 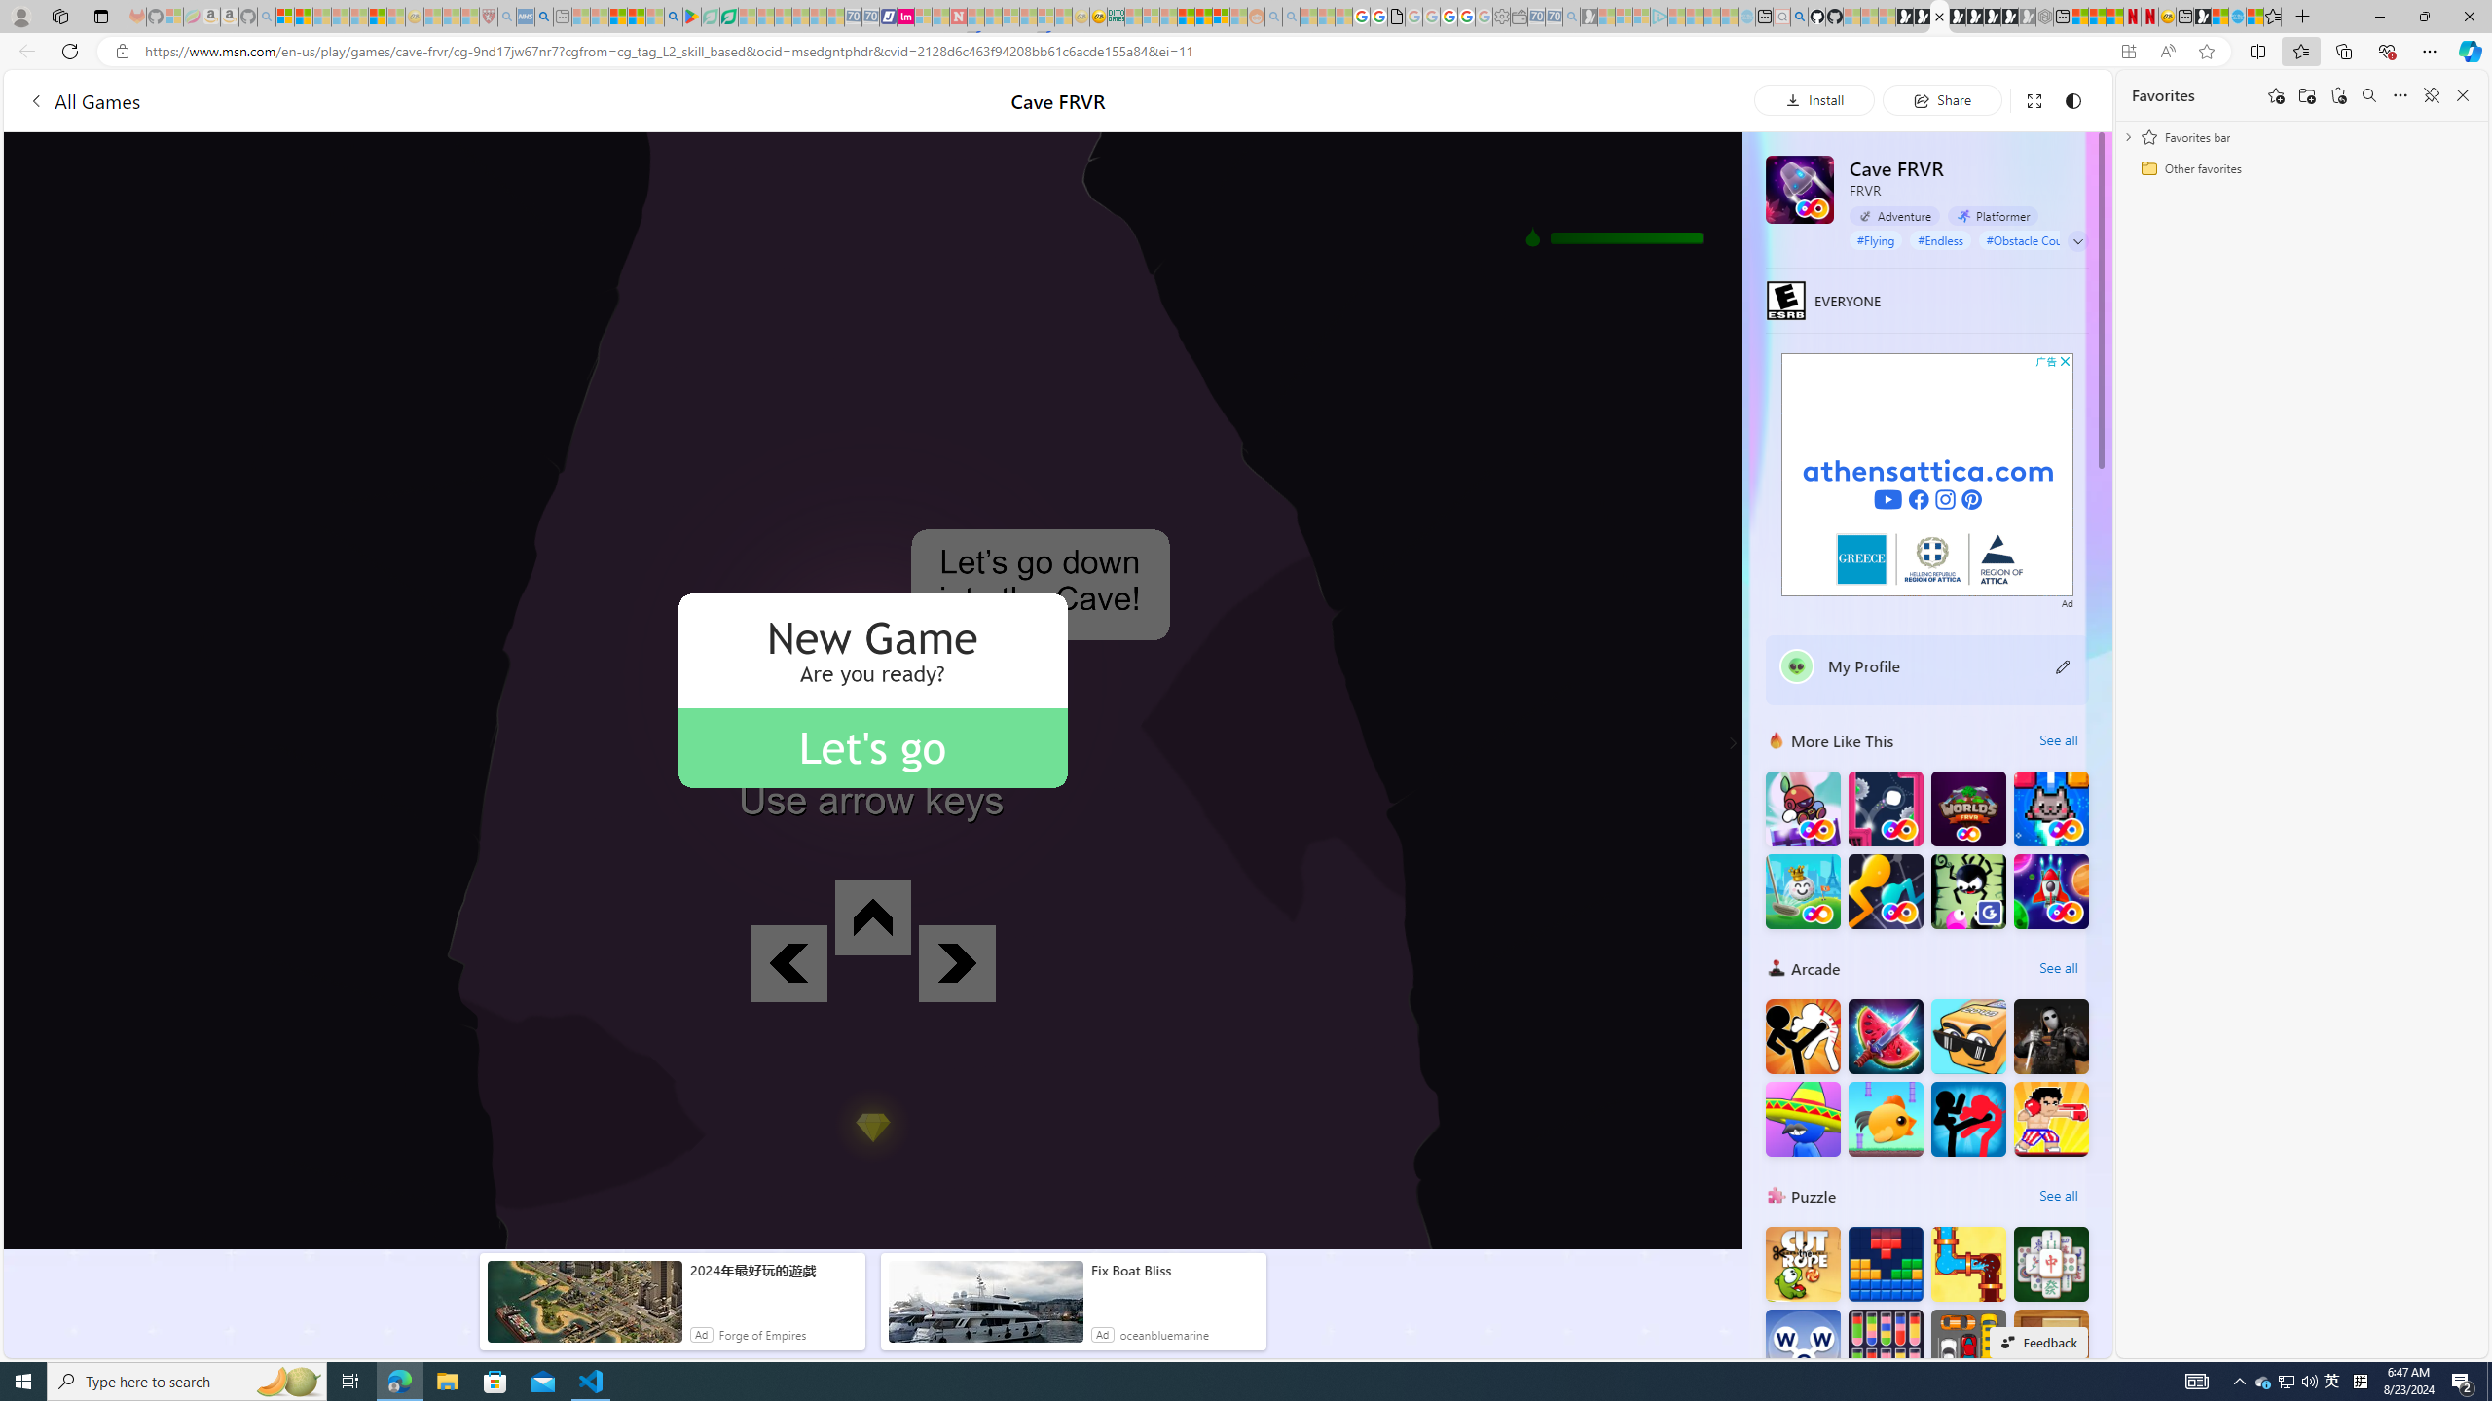 What do you see at coordinates (1894, 216) in the screenshot?
I see `Adventure` at bounding box center [1894, 216].